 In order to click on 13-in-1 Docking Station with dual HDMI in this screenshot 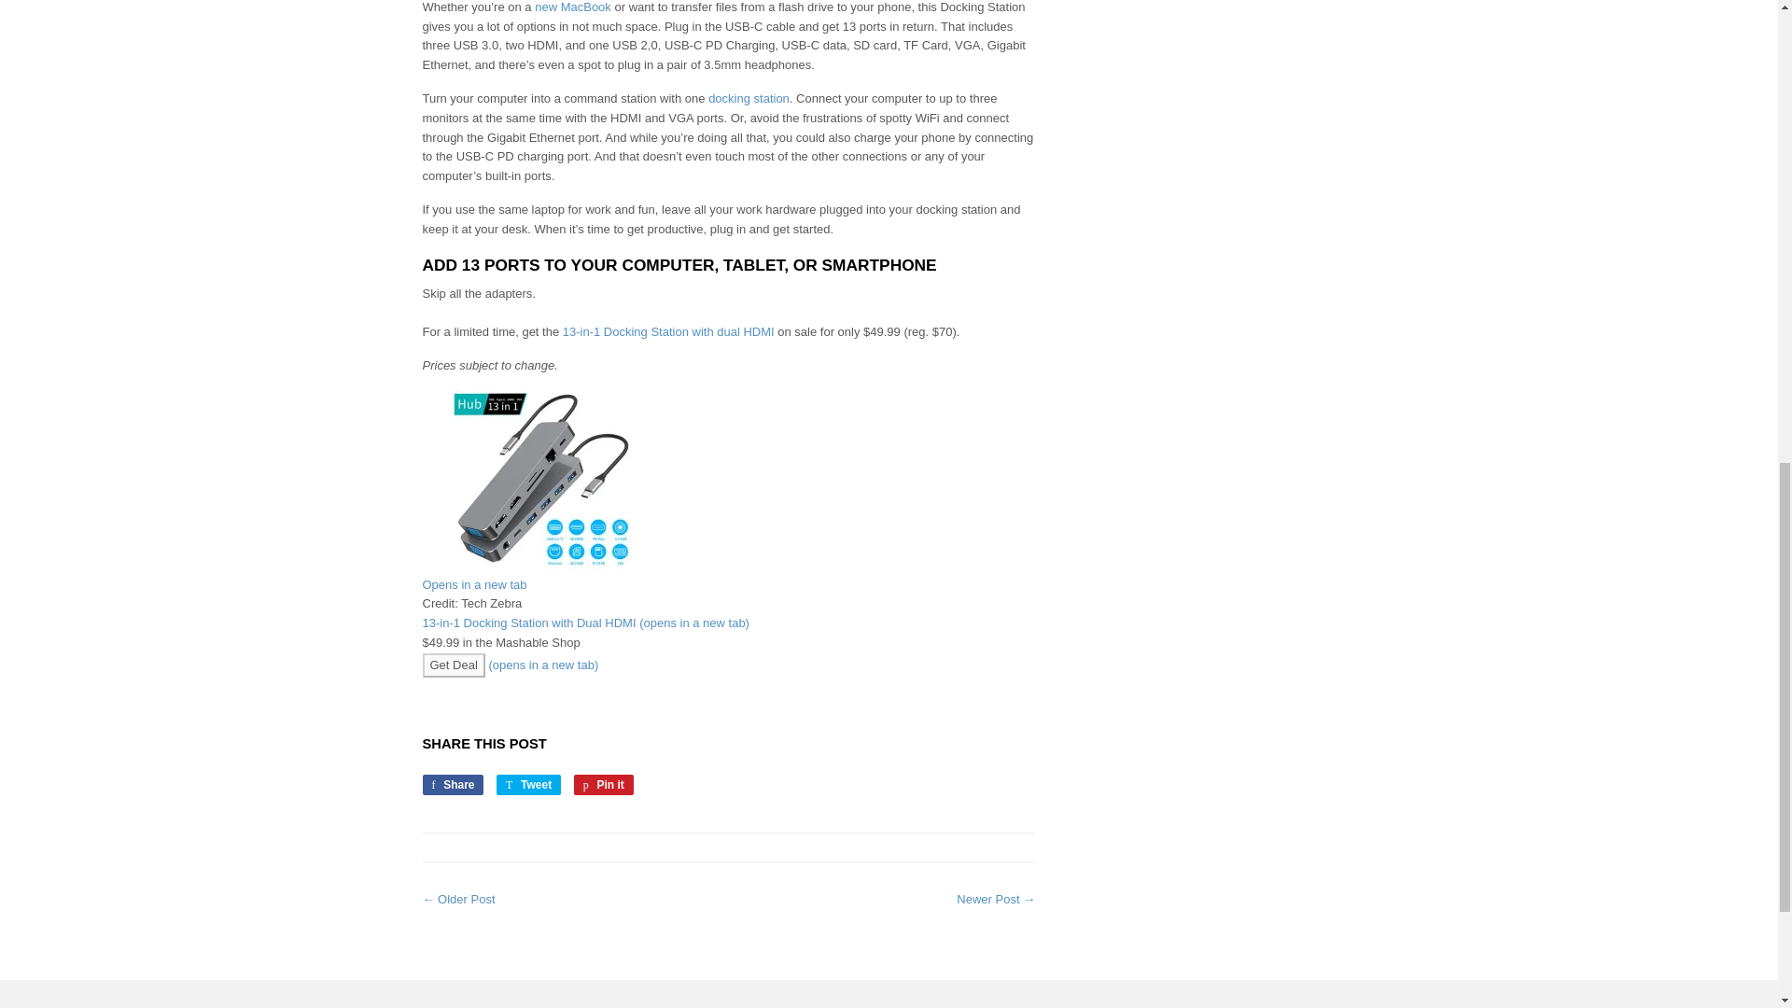, I will do `click(452, 665)`.